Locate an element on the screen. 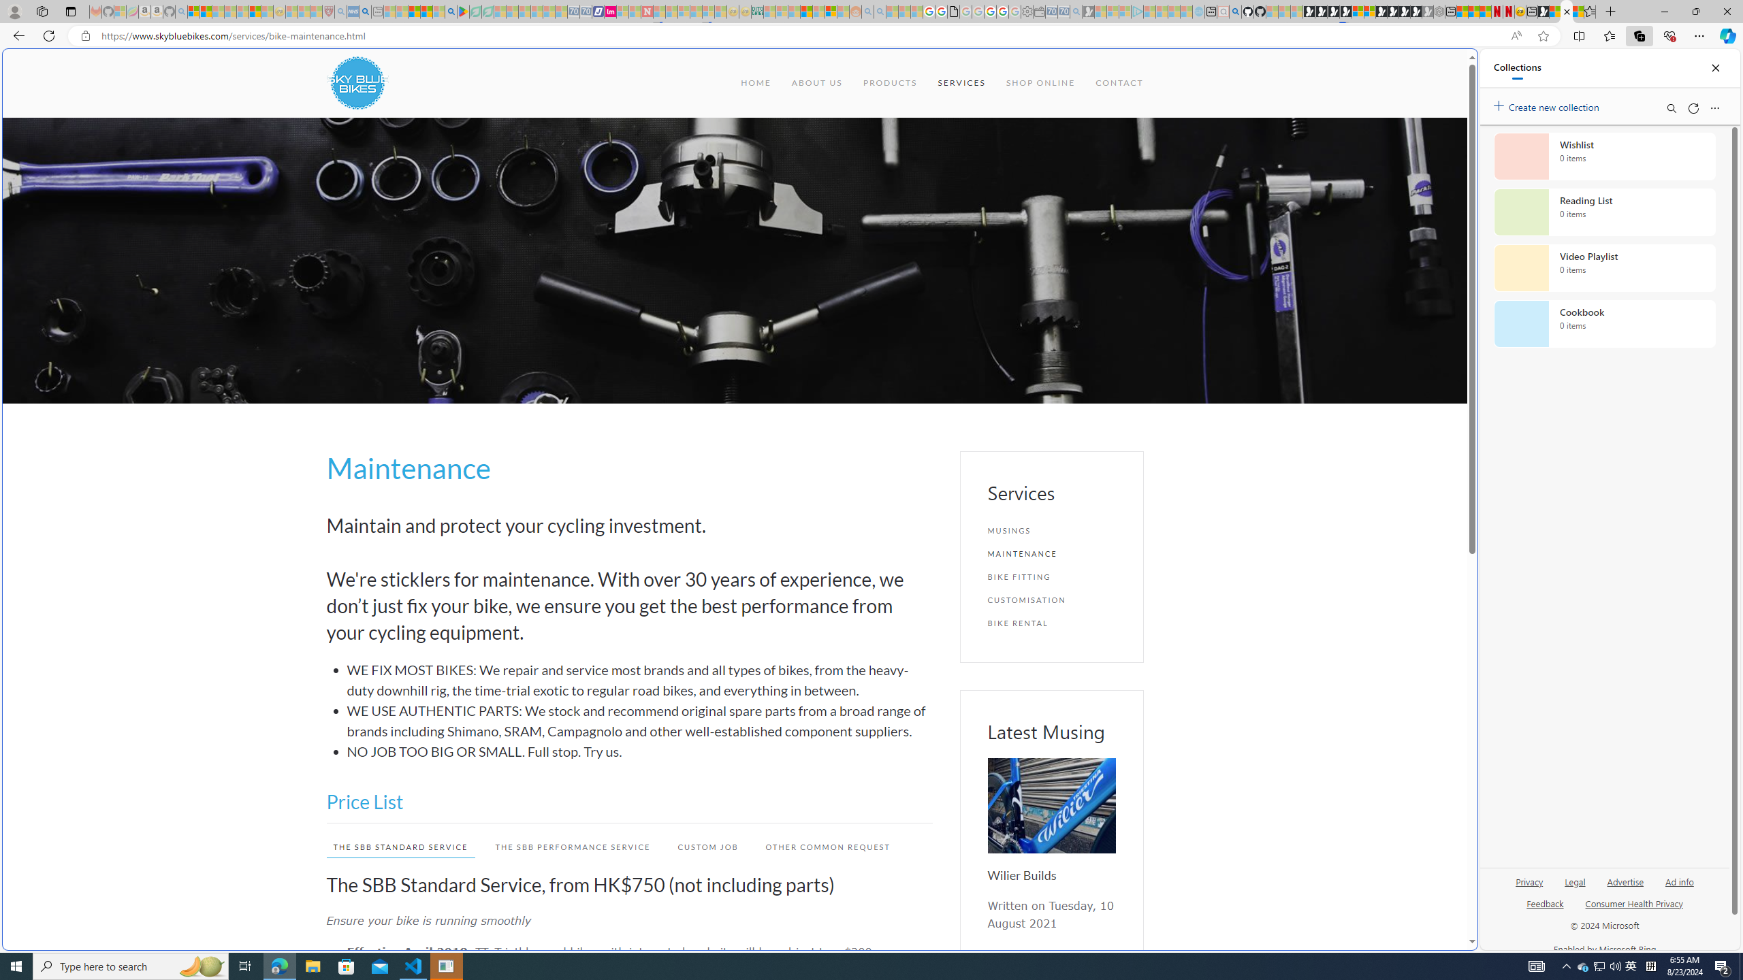 The width and height of the screenshot is (1743, 980). OTHER COMMON REQUEST is located at coordinates (821, 847).